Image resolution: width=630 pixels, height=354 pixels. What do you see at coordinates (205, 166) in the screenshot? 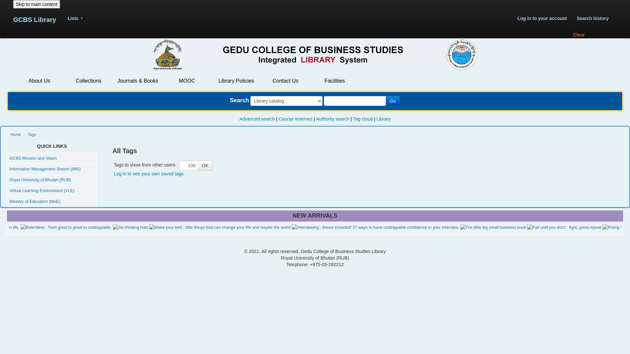
I see `OK` at bounding box center [205, 166].